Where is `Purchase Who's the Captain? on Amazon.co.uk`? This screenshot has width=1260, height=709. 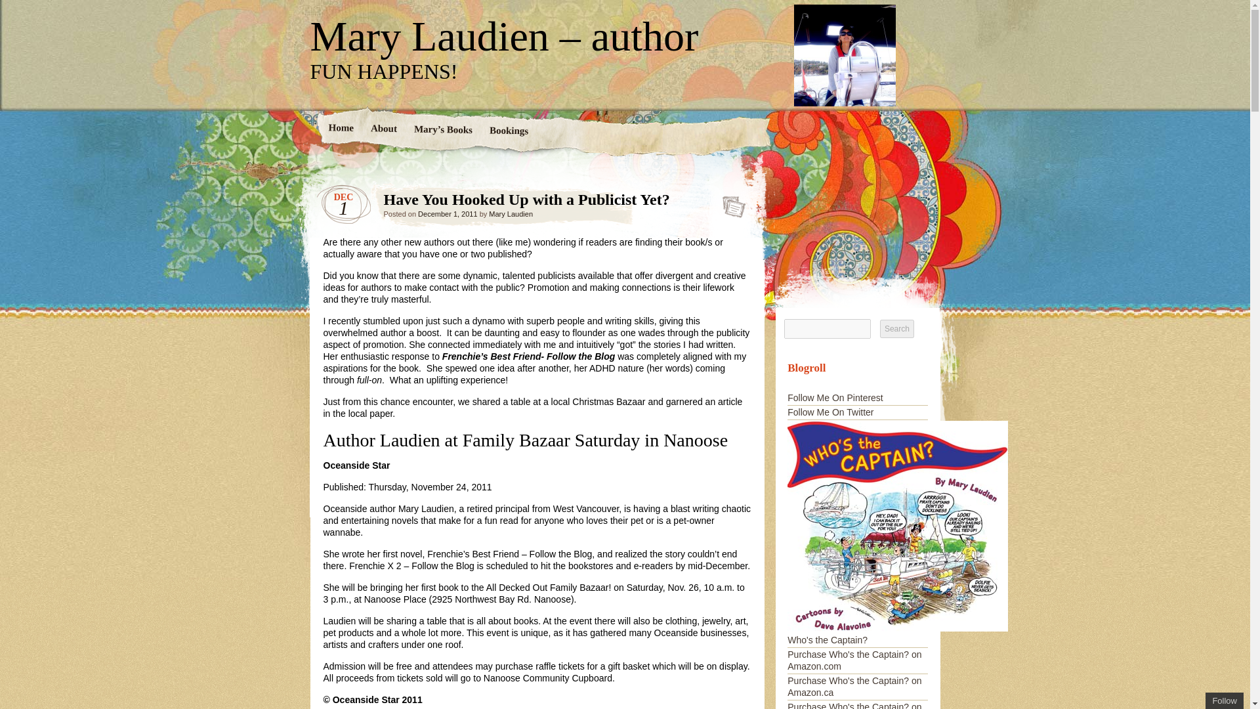
Purchase Who's the Captain? on Amazon.co.uk is located at coordinates (854, 705).